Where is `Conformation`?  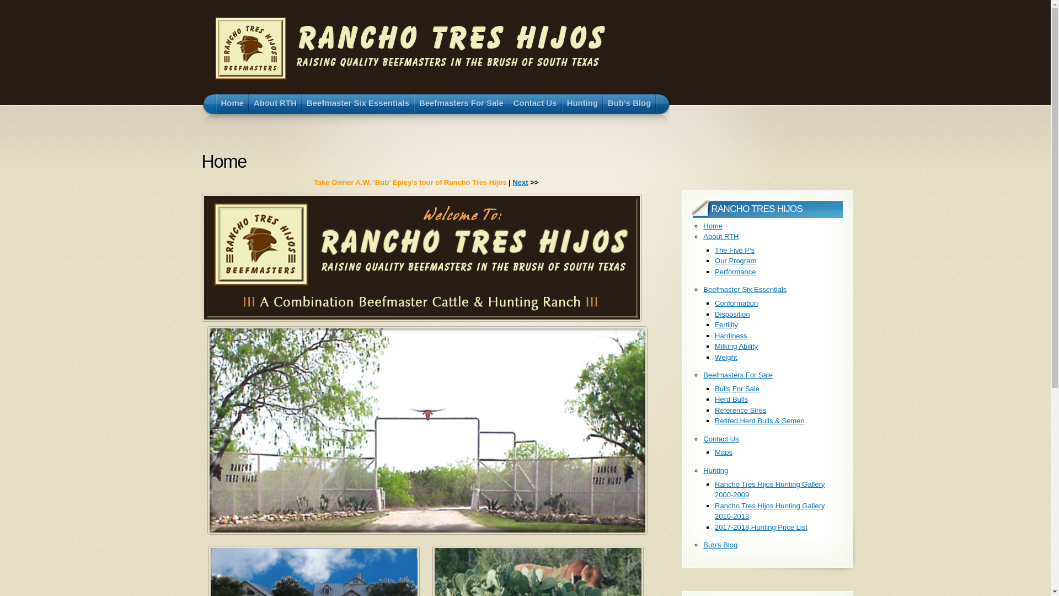 Conformation is located at coordinates (736, 304).